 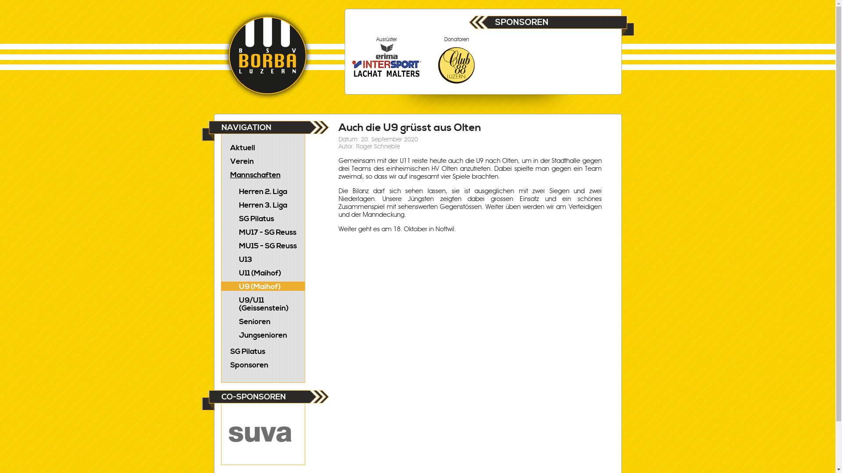 I want to click on MU15 - SG Reuss, so click(x=263, y=245).